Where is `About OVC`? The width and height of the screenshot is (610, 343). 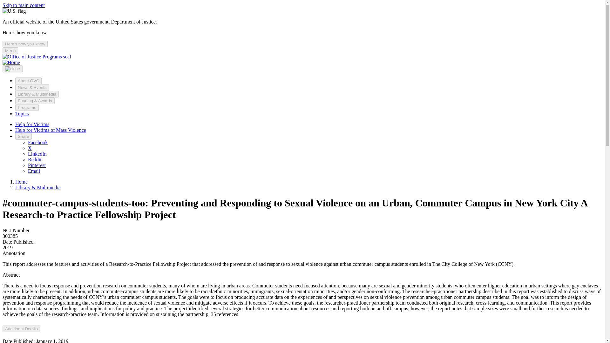
About OVC is located at coordinates (28, 81).